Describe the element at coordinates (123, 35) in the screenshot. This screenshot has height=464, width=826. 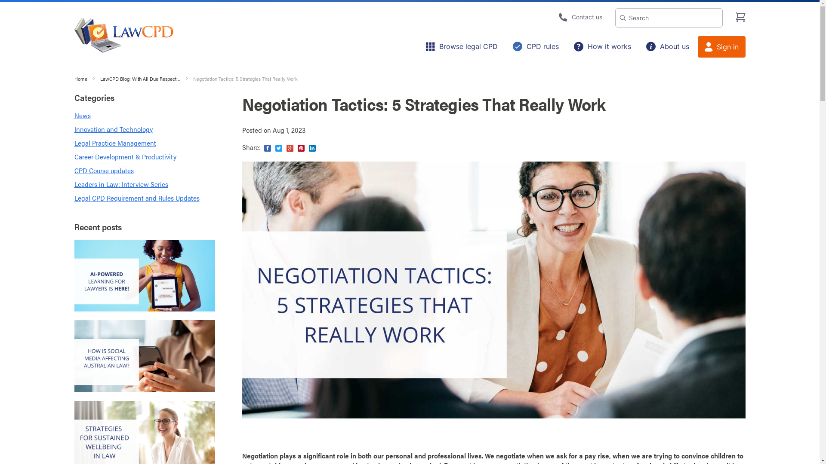
I see `LawCPD.com.au Logo` at that location.